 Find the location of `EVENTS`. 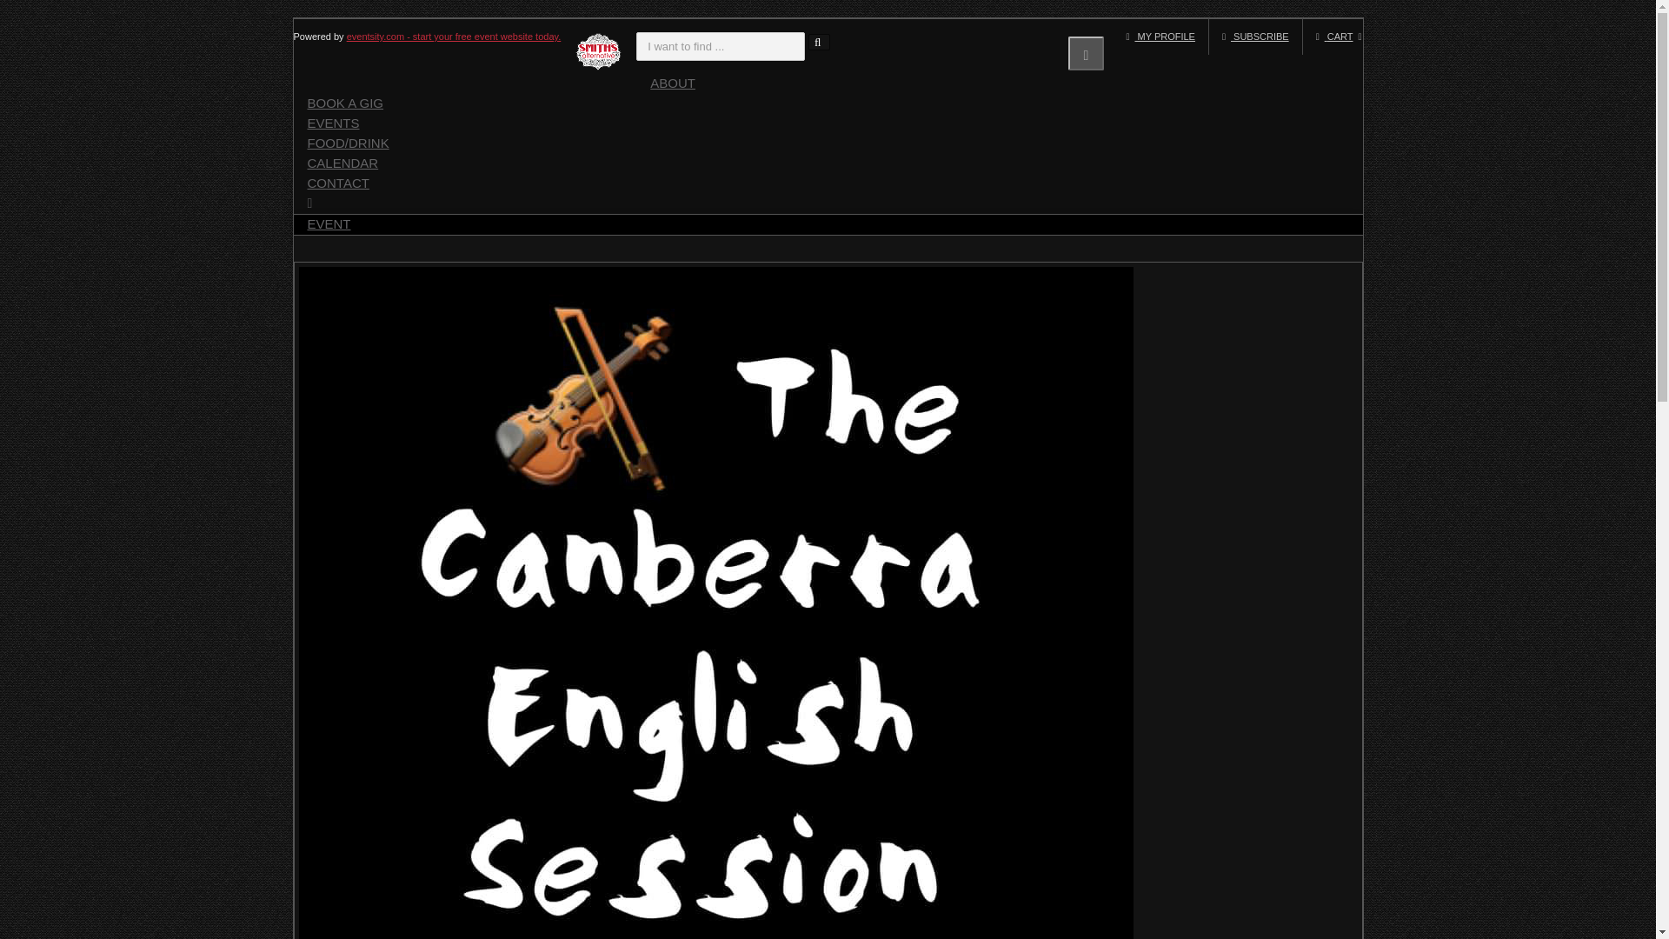

EVENTS is located at coordinates (334, 122).